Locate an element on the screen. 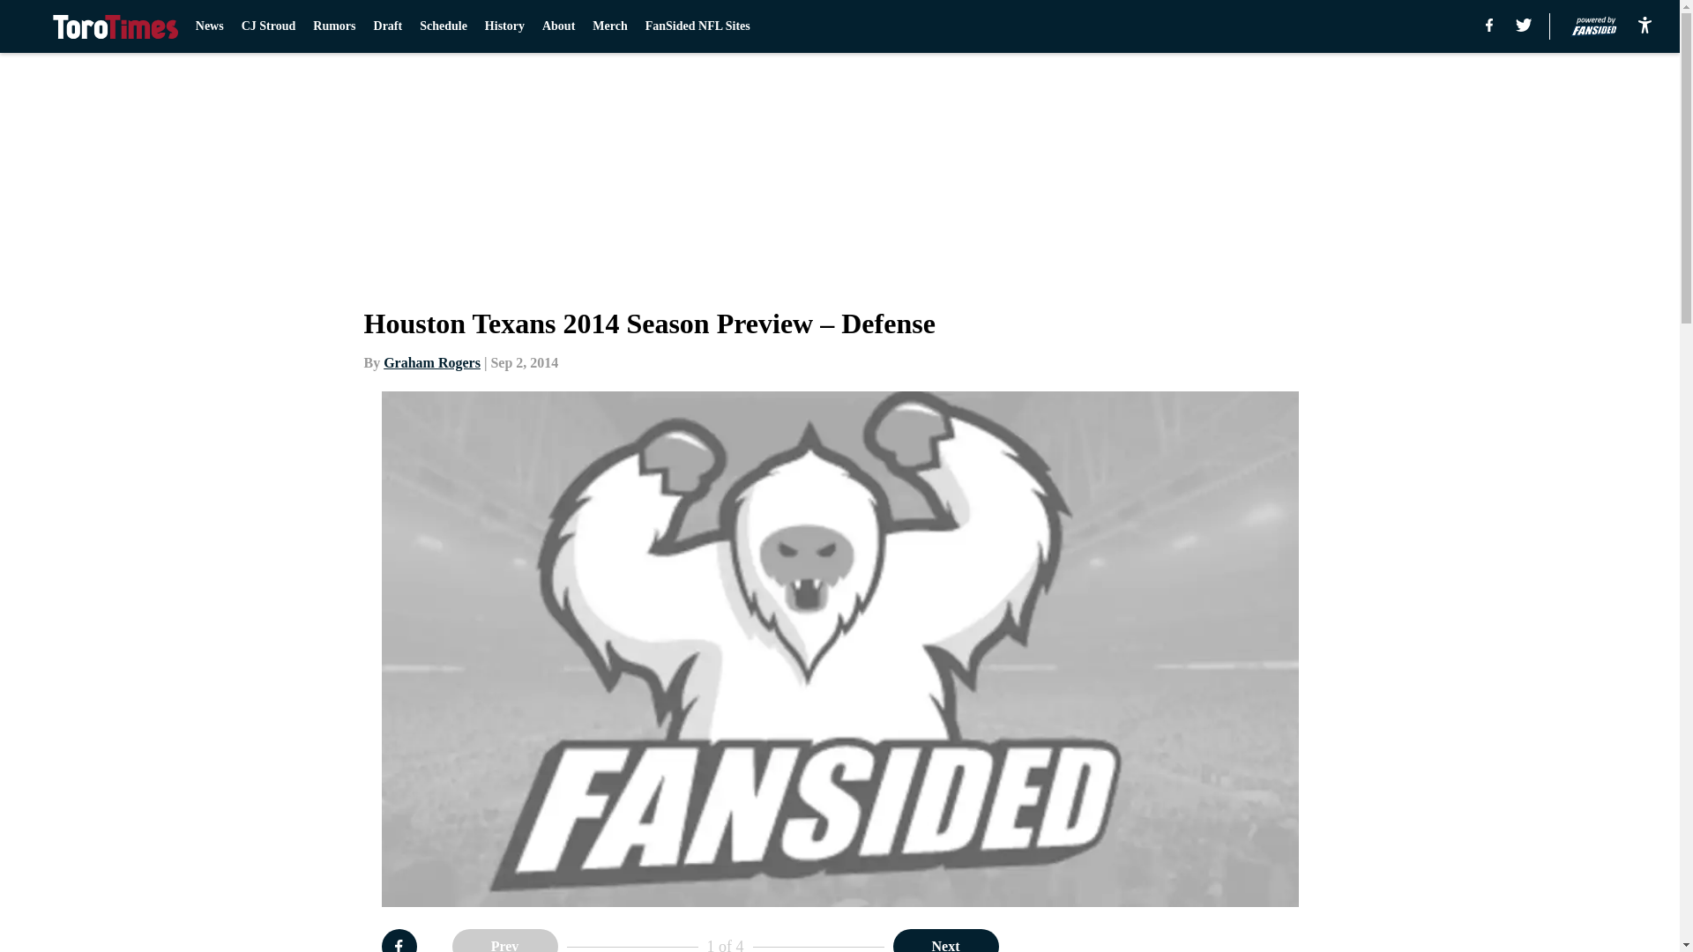  Next is located at coordinates (945, 941).